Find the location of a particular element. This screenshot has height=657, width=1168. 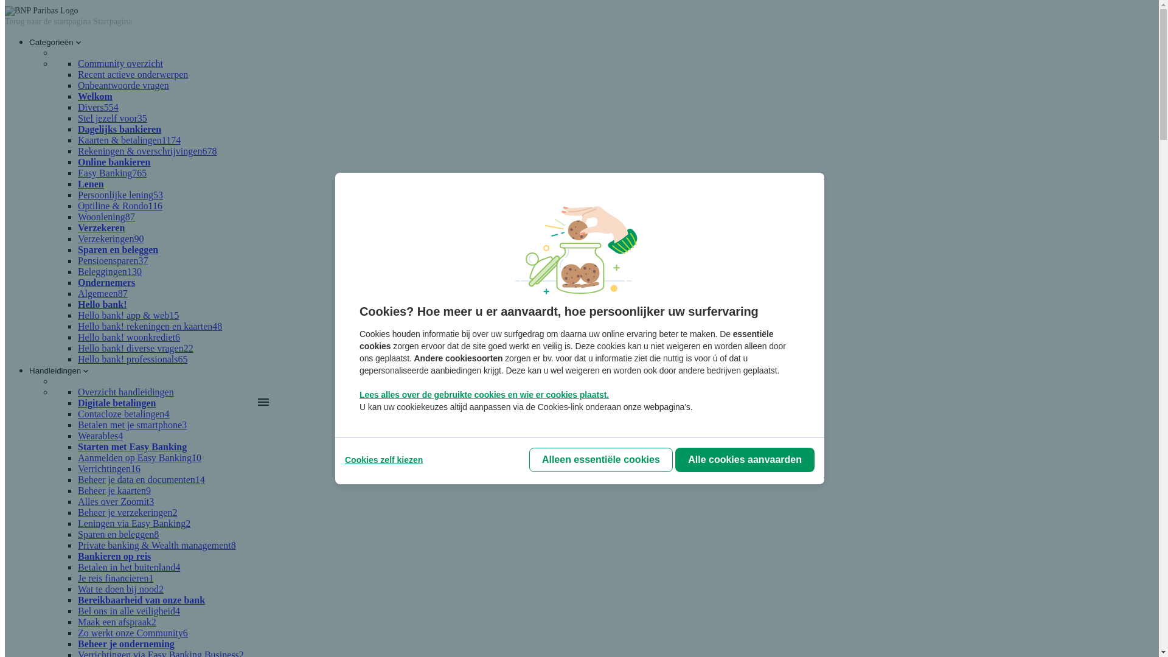

Optiline & Rondo116 is located at coordinates (120, 206).